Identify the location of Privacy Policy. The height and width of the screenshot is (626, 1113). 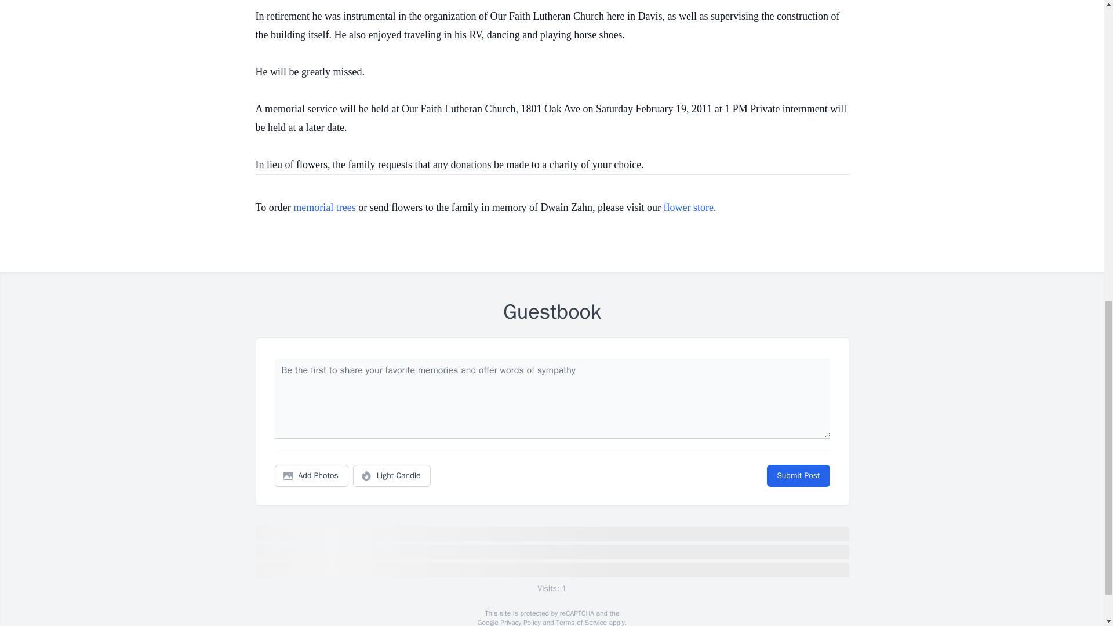
(519, 621).